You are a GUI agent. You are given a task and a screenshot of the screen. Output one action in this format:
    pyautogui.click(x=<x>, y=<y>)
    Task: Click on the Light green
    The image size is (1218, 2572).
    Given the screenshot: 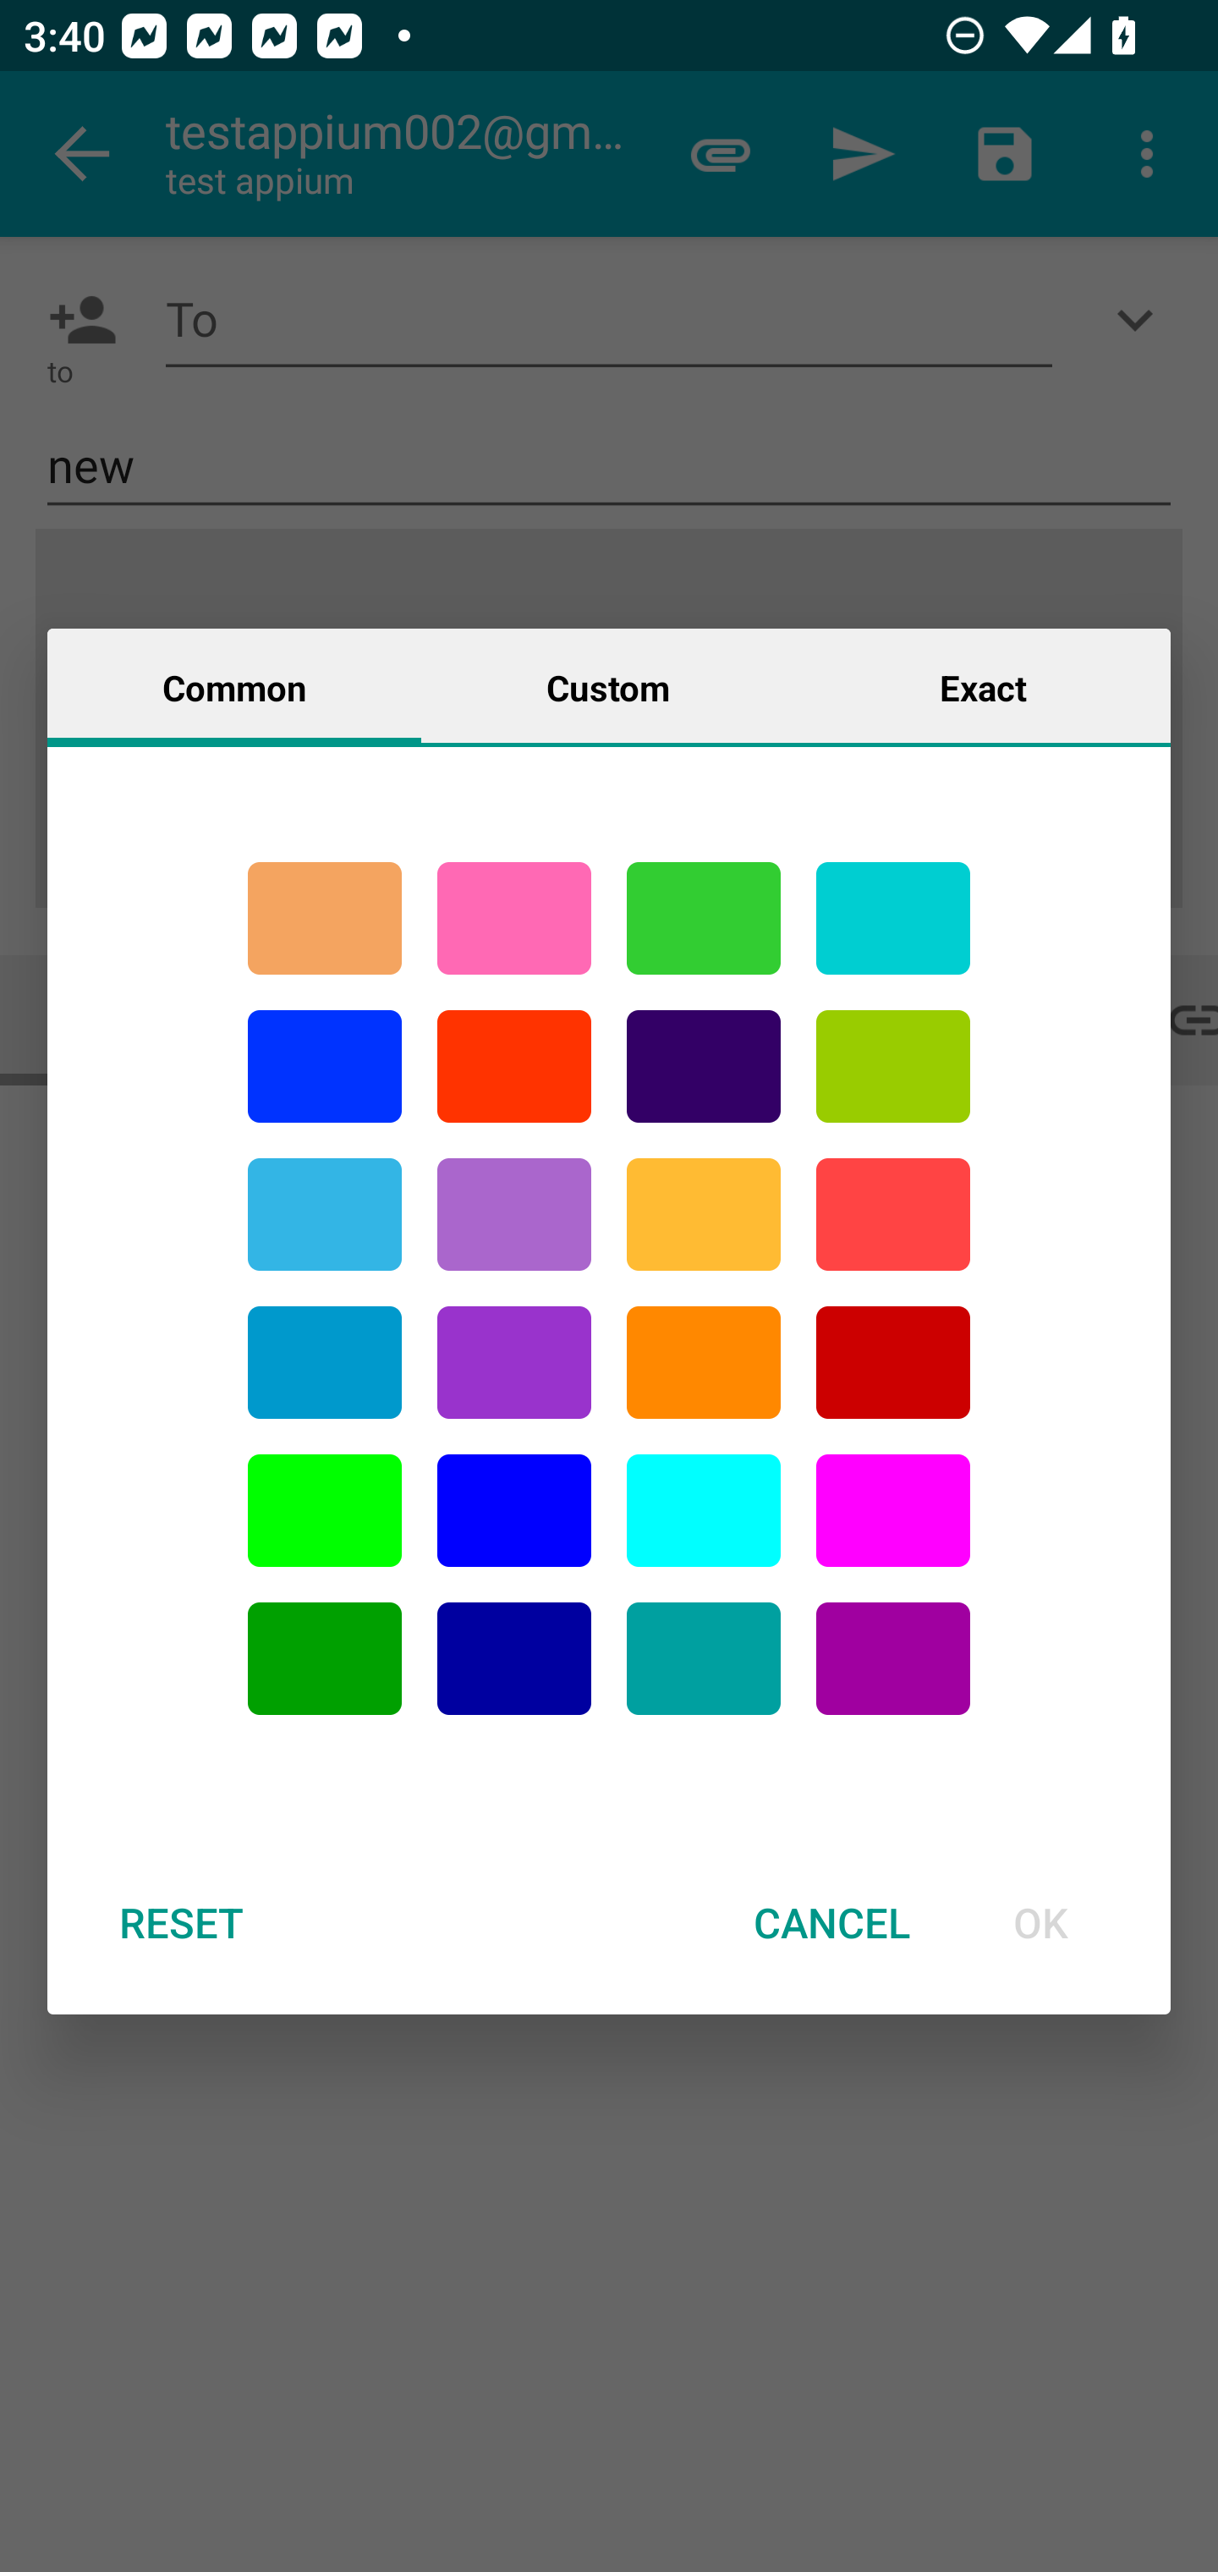 What is the action you would take?
    pyautogui.click(x=325, y=1511)
    